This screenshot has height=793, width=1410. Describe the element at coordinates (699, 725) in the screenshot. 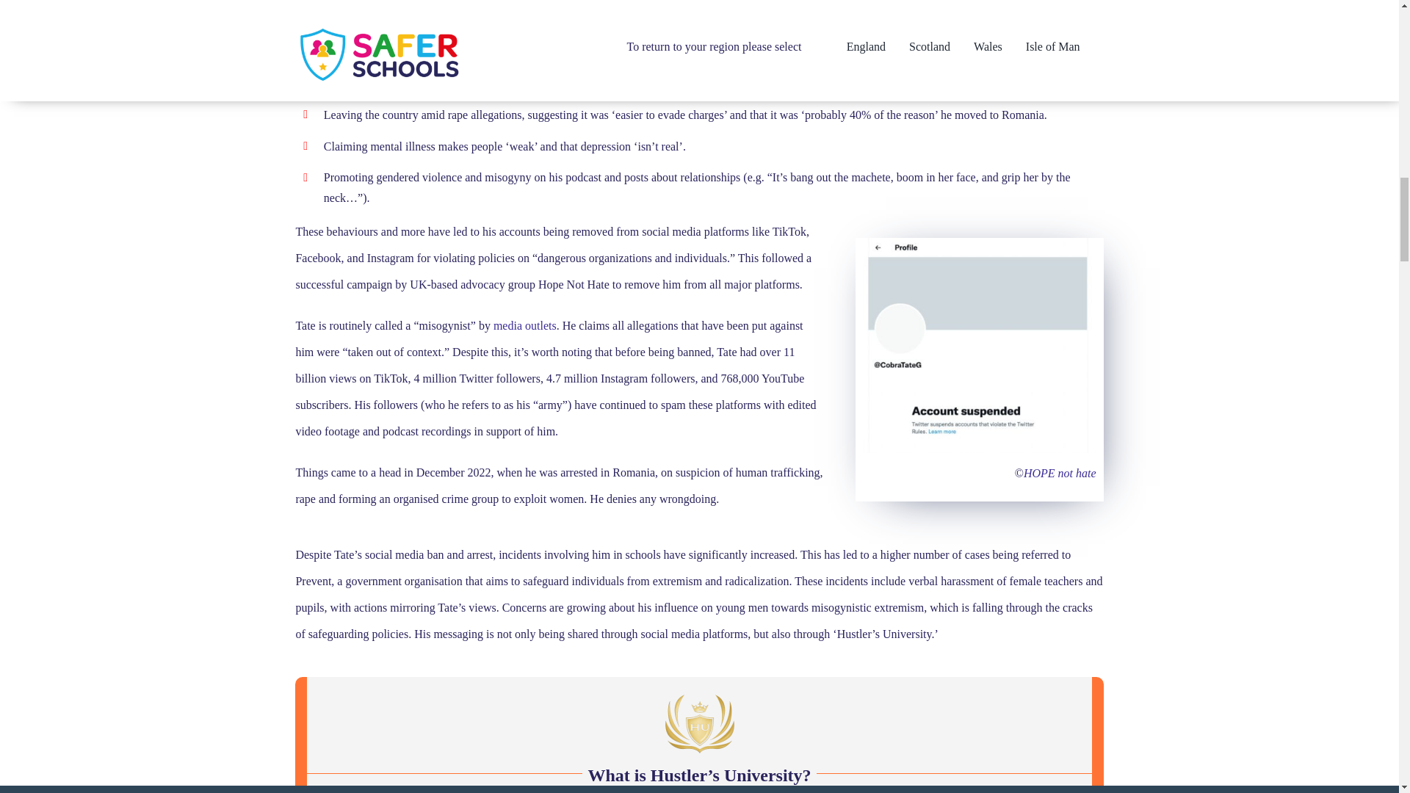

I see `hu-logo` at that location.